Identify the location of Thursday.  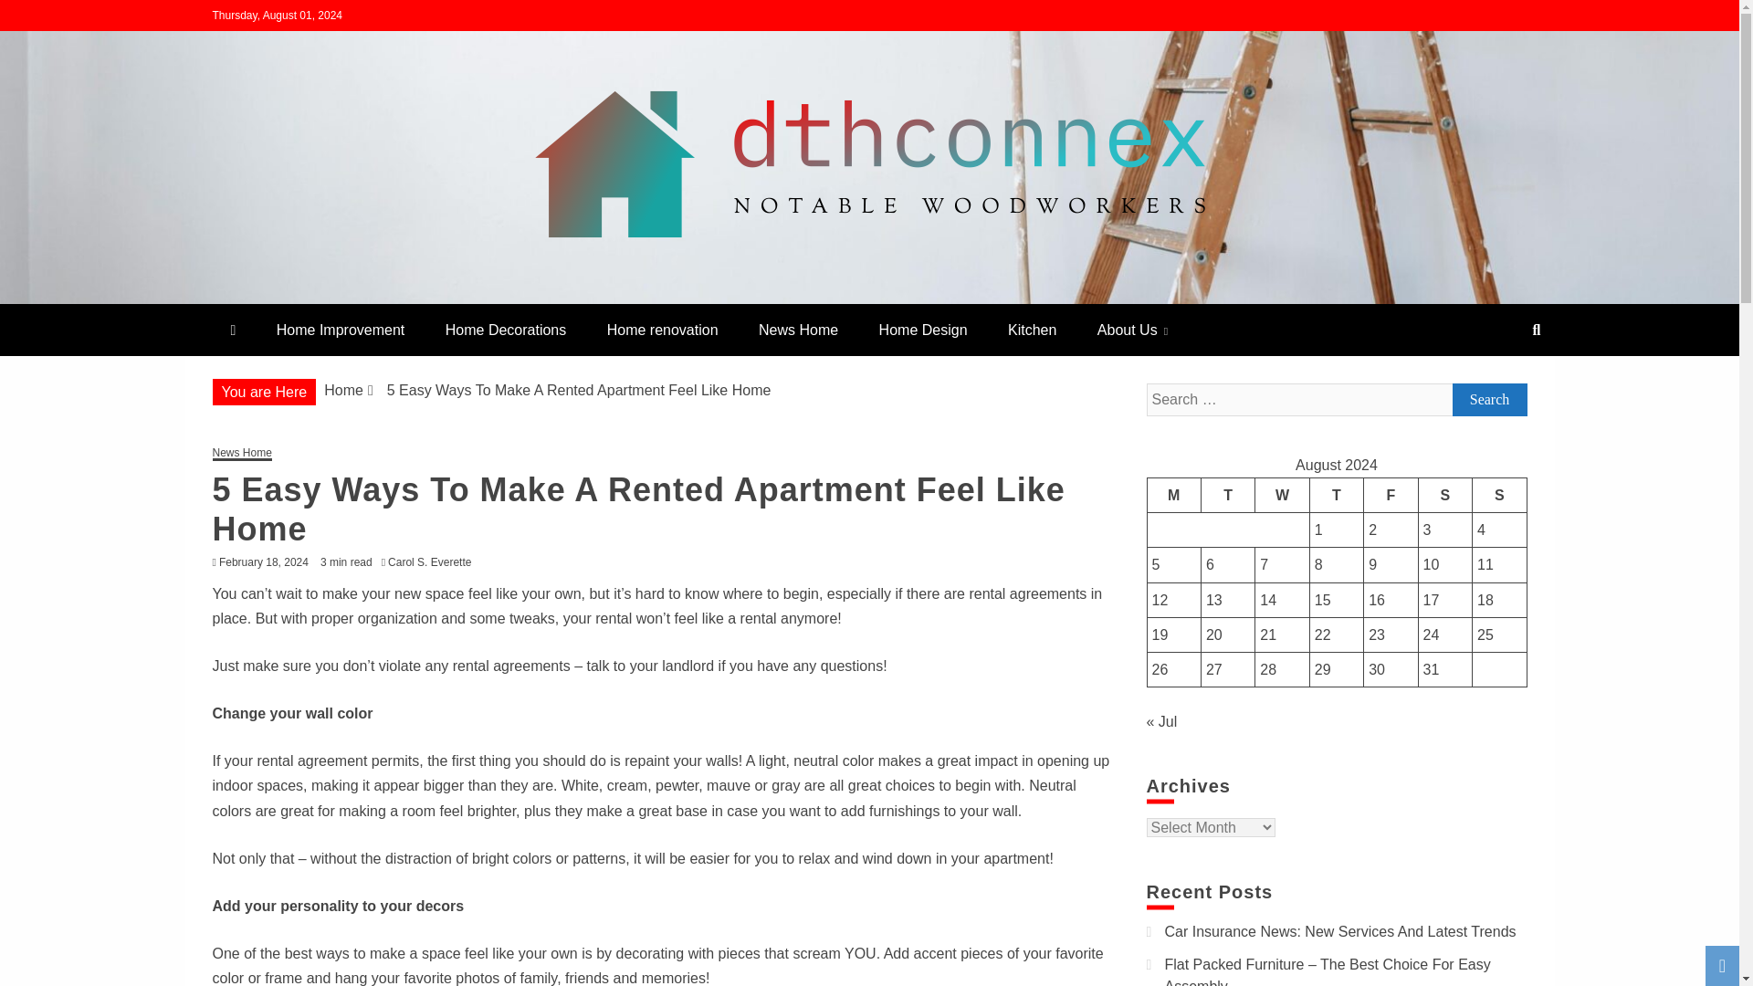
(1337, 494).